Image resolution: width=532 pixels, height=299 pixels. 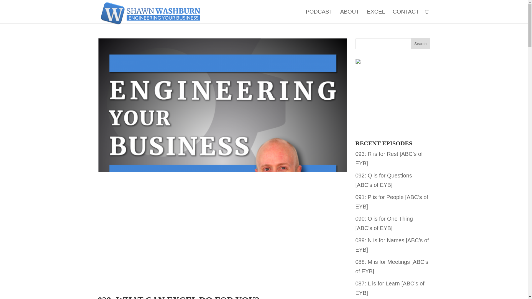 What do you see at coordinates (319, 16) in the screenshot?
I see `PODCAST` at bounding box center [319, 16].